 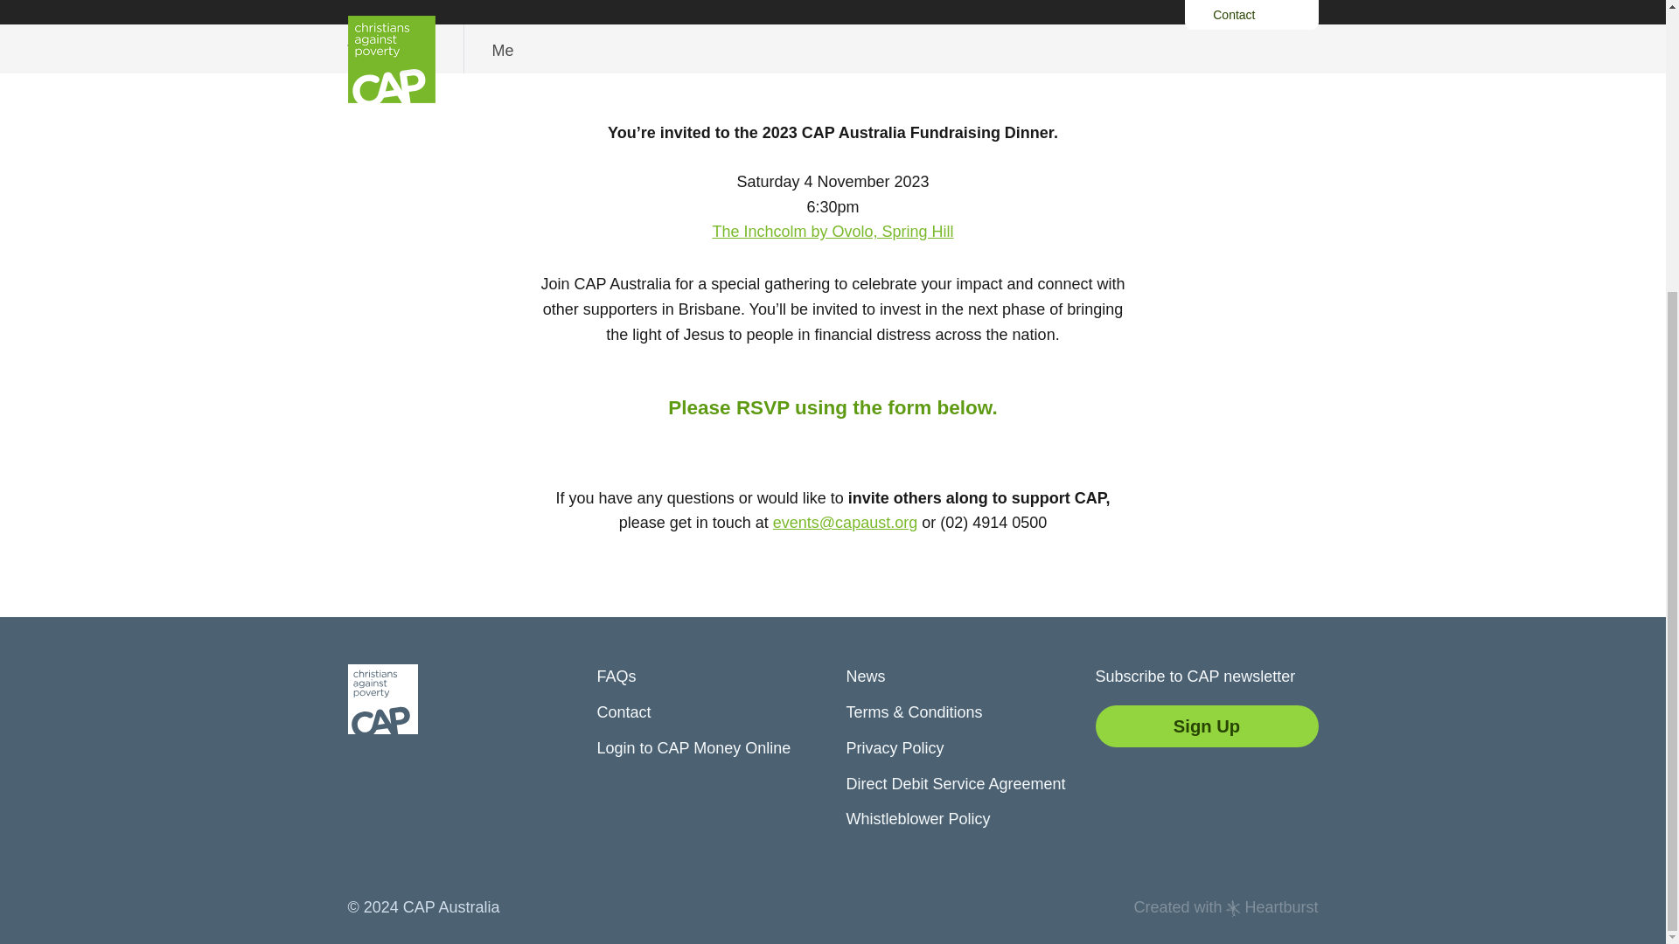 What do you see at coordinates (895, 748) in the screenshot?
I see `Whistleblower Policy` at bounding box center [895, 748].